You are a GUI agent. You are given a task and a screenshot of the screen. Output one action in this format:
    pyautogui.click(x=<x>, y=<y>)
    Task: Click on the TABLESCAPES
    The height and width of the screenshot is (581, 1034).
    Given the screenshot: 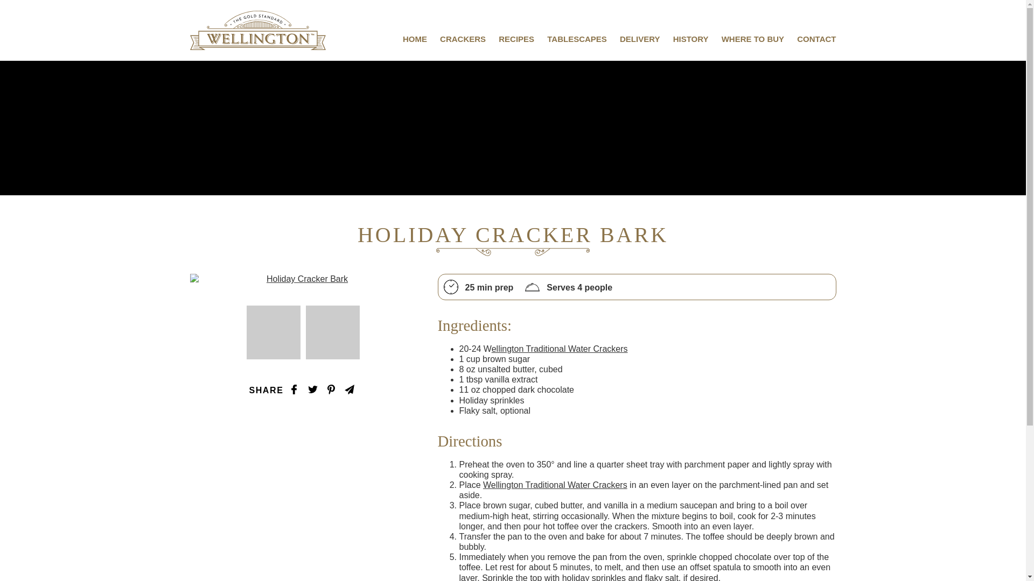 What is the action you would take?
    pyautogui.click(x=577, y=39)
    